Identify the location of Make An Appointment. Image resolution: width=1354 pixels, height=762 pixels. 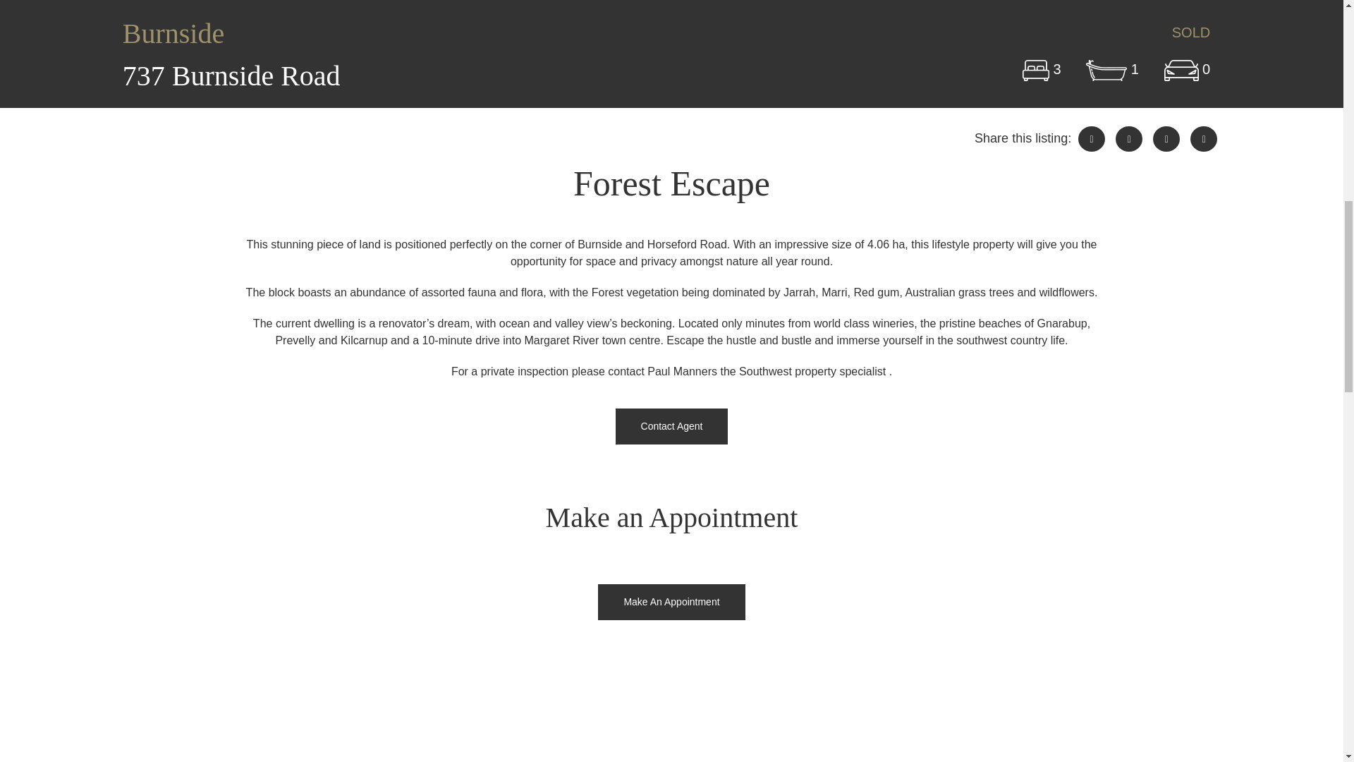
(671, 603).